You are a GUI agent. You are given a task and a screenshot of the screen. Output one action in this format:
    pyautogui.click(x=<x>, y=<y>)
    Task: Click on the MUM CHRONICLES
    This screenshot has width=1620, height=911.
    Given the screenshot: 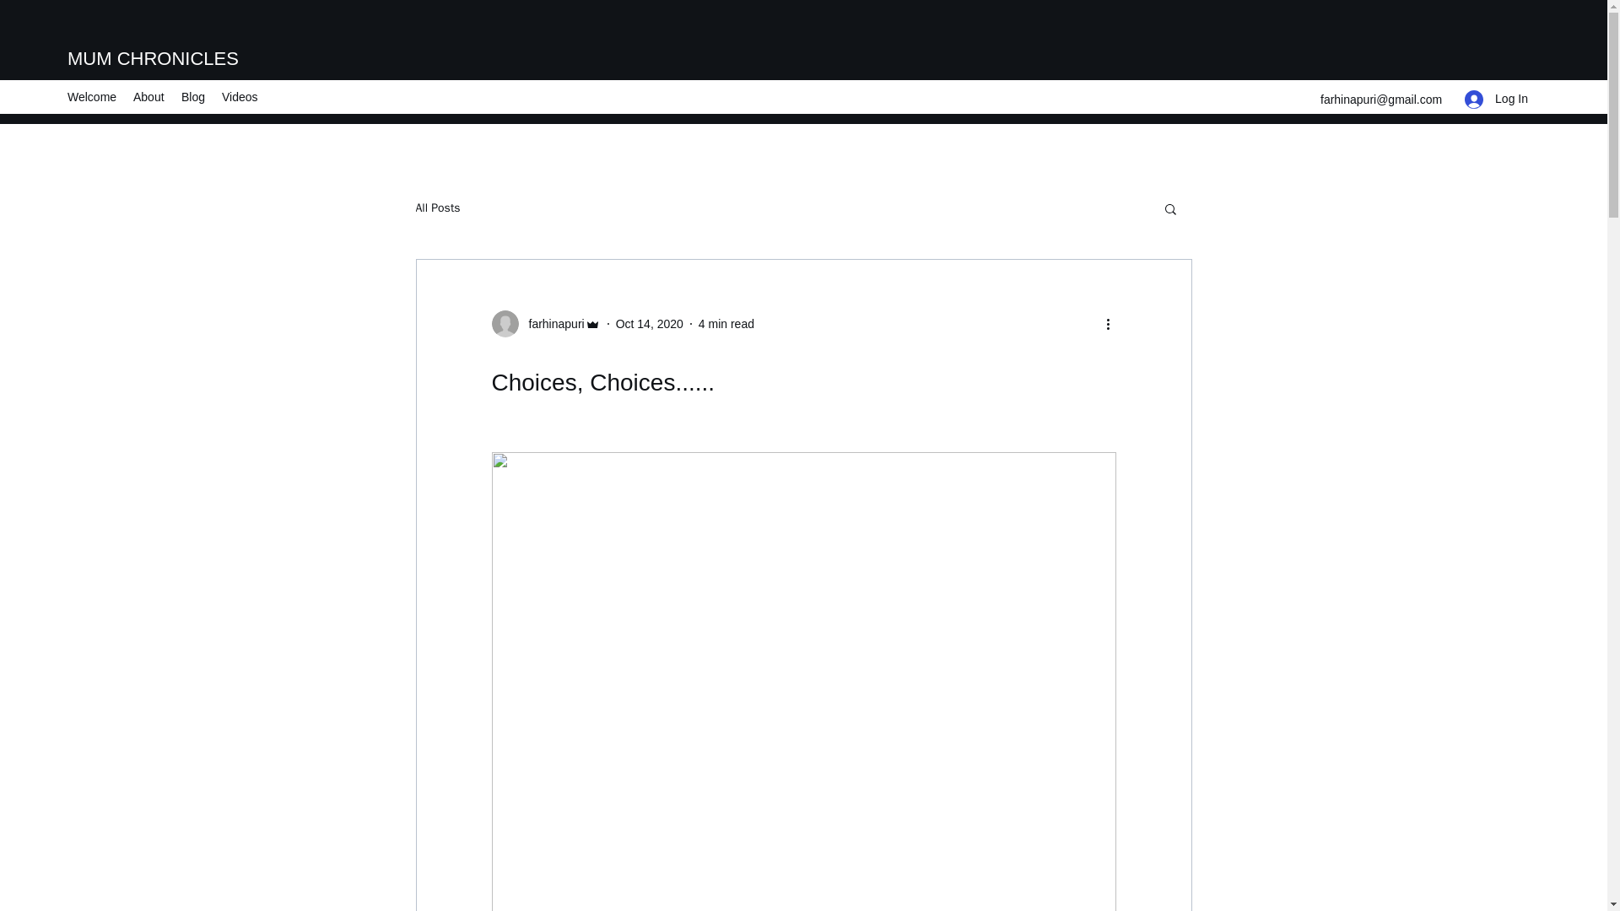 What is the action you would take?
    pyautogui.click(x=153, y=59)
    